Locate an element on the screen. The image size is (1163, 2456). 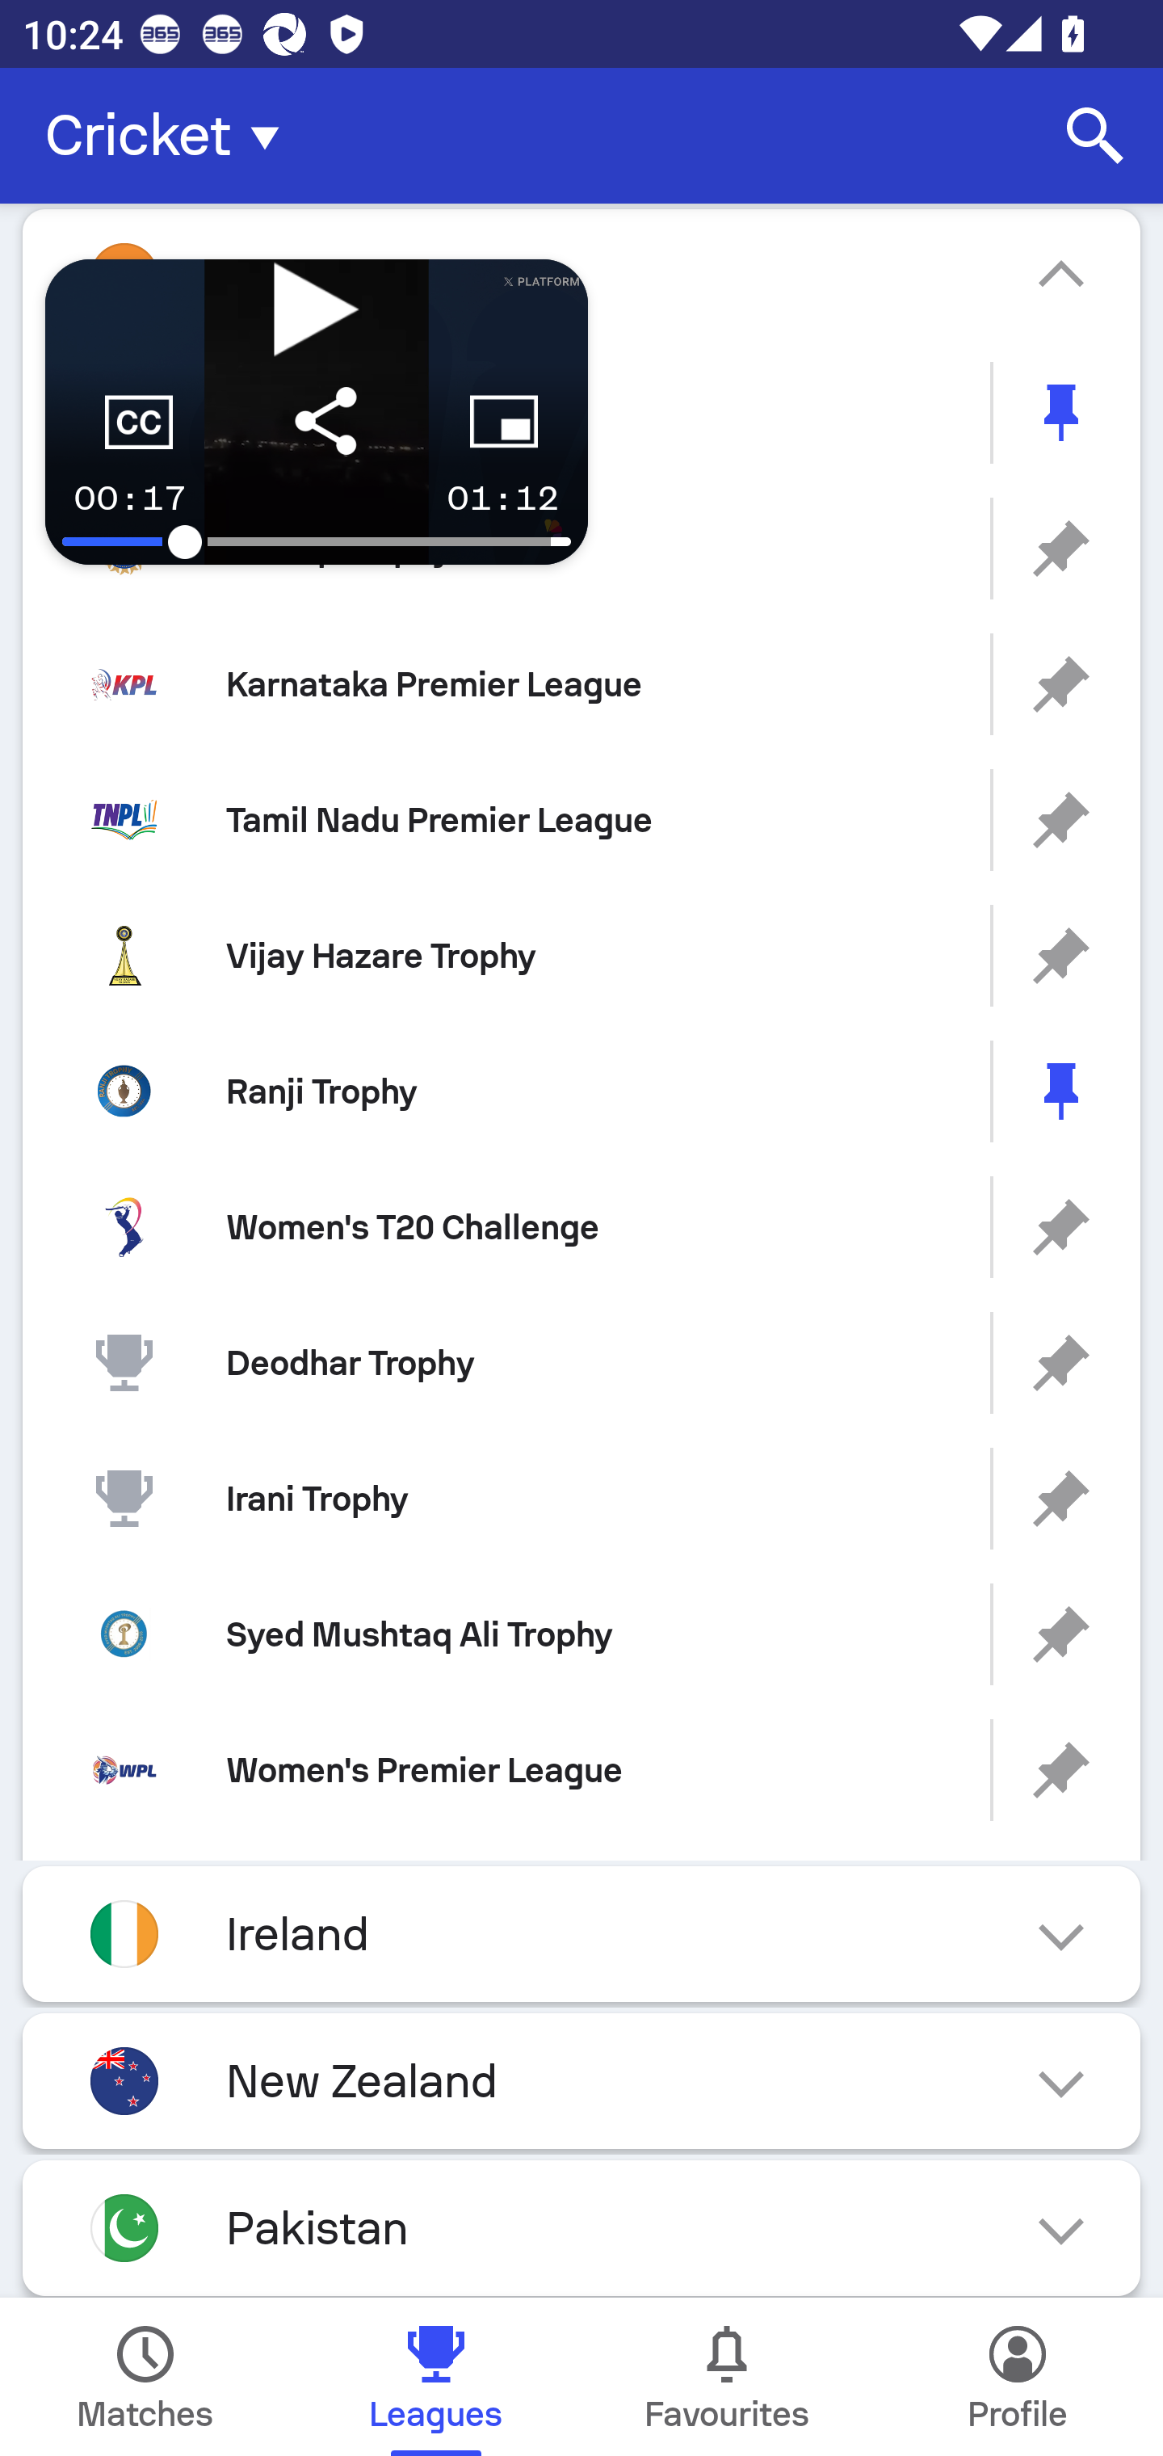
Search is located at coordinates (1095, 136).